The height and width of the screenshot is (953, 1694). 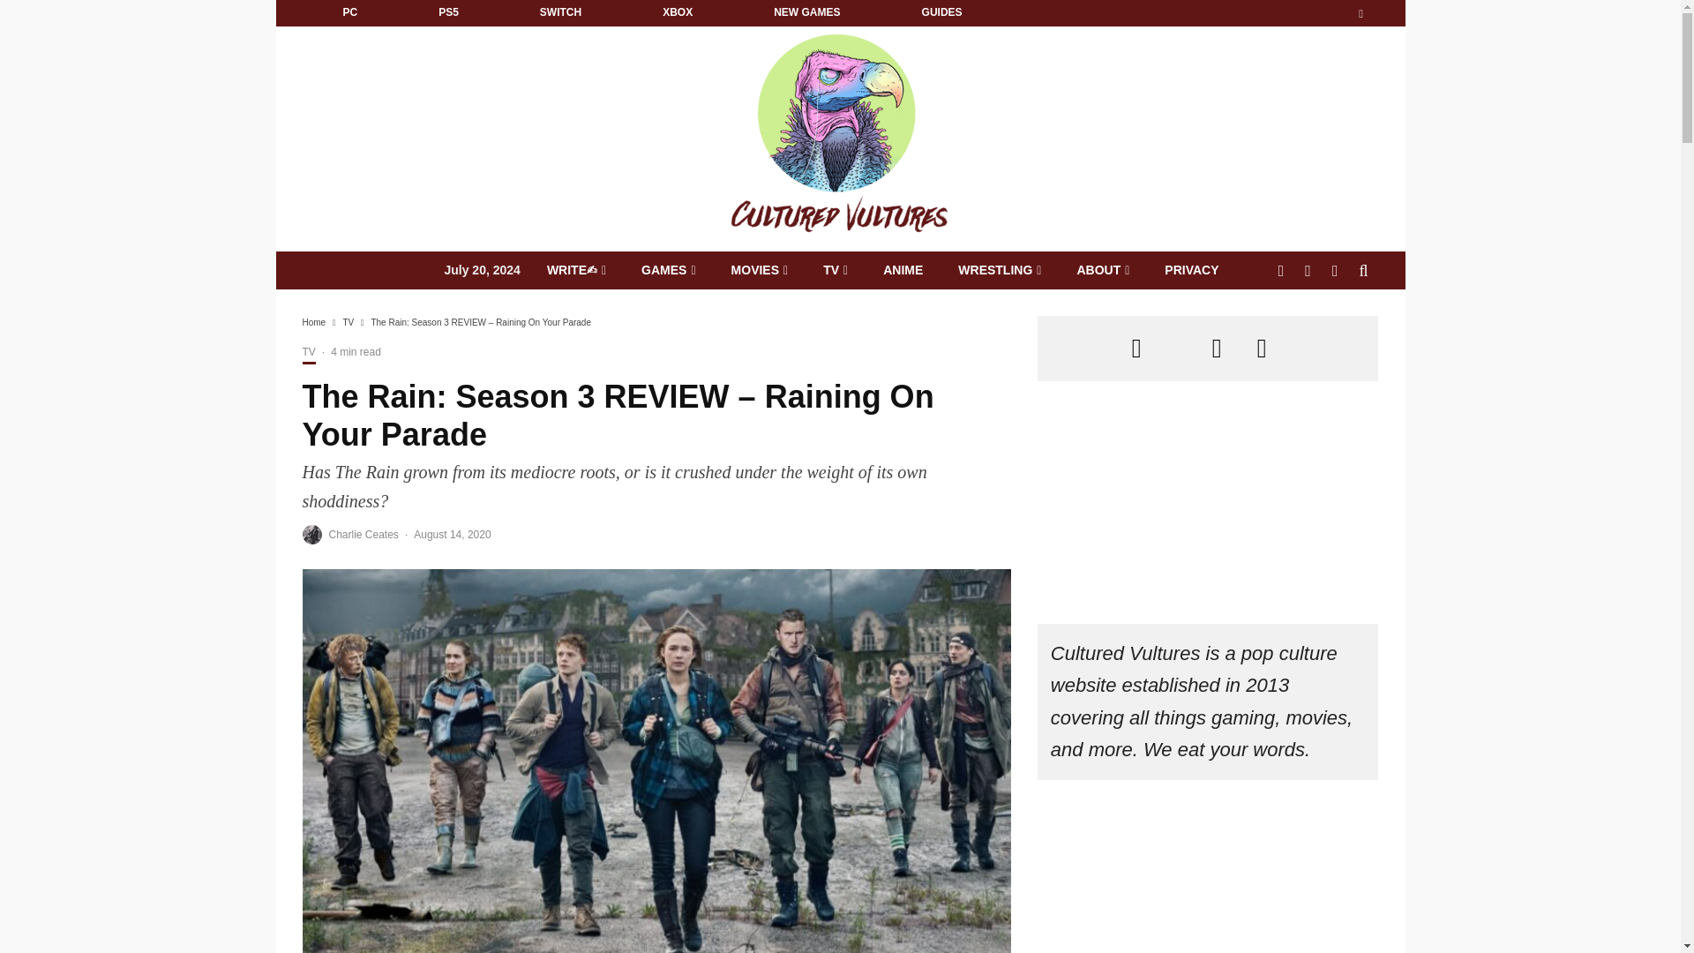 What do you see at coordinates (678, 13) in the screenshot?
I see `XBOX` at bounding box center [678, 13].